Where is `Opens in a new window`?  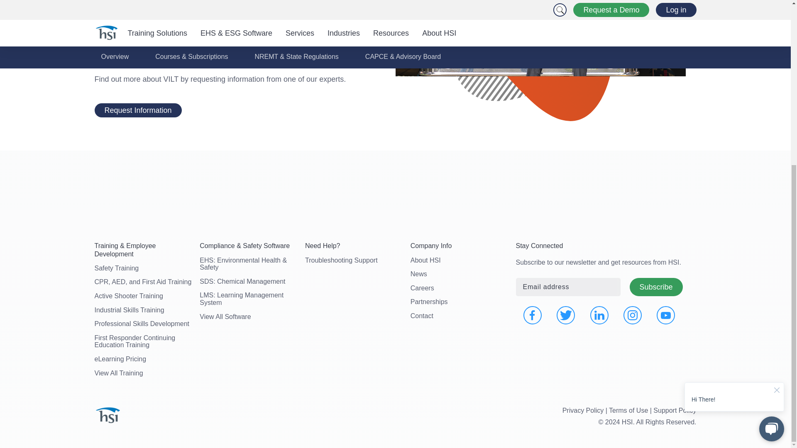
Opens in a new window is located at coordinates (533, 315).